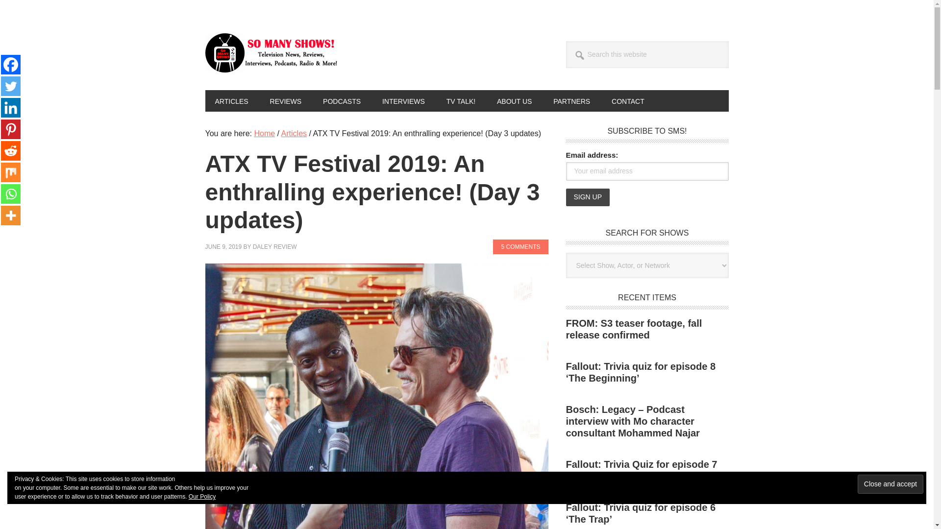  What do you see at coordinates (11, 172) in the screenshot?
I see `Mix` at bounding box center [11, 172].